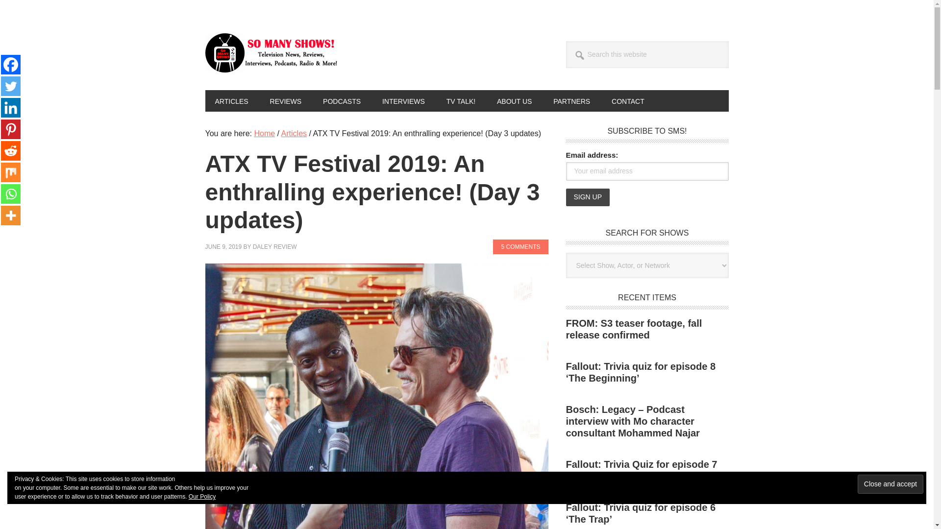  What do you see at coordinates (11, 172) in the screenshot?
I see `Mix` at bounding box center [11, 172].